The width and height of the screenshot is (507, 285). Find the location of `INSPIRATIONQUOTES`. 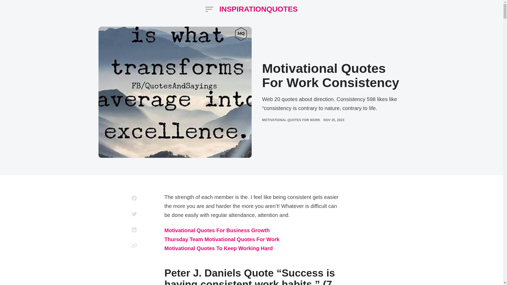

INSPIRATIONQUOTES is located at coordinates (259, 9).